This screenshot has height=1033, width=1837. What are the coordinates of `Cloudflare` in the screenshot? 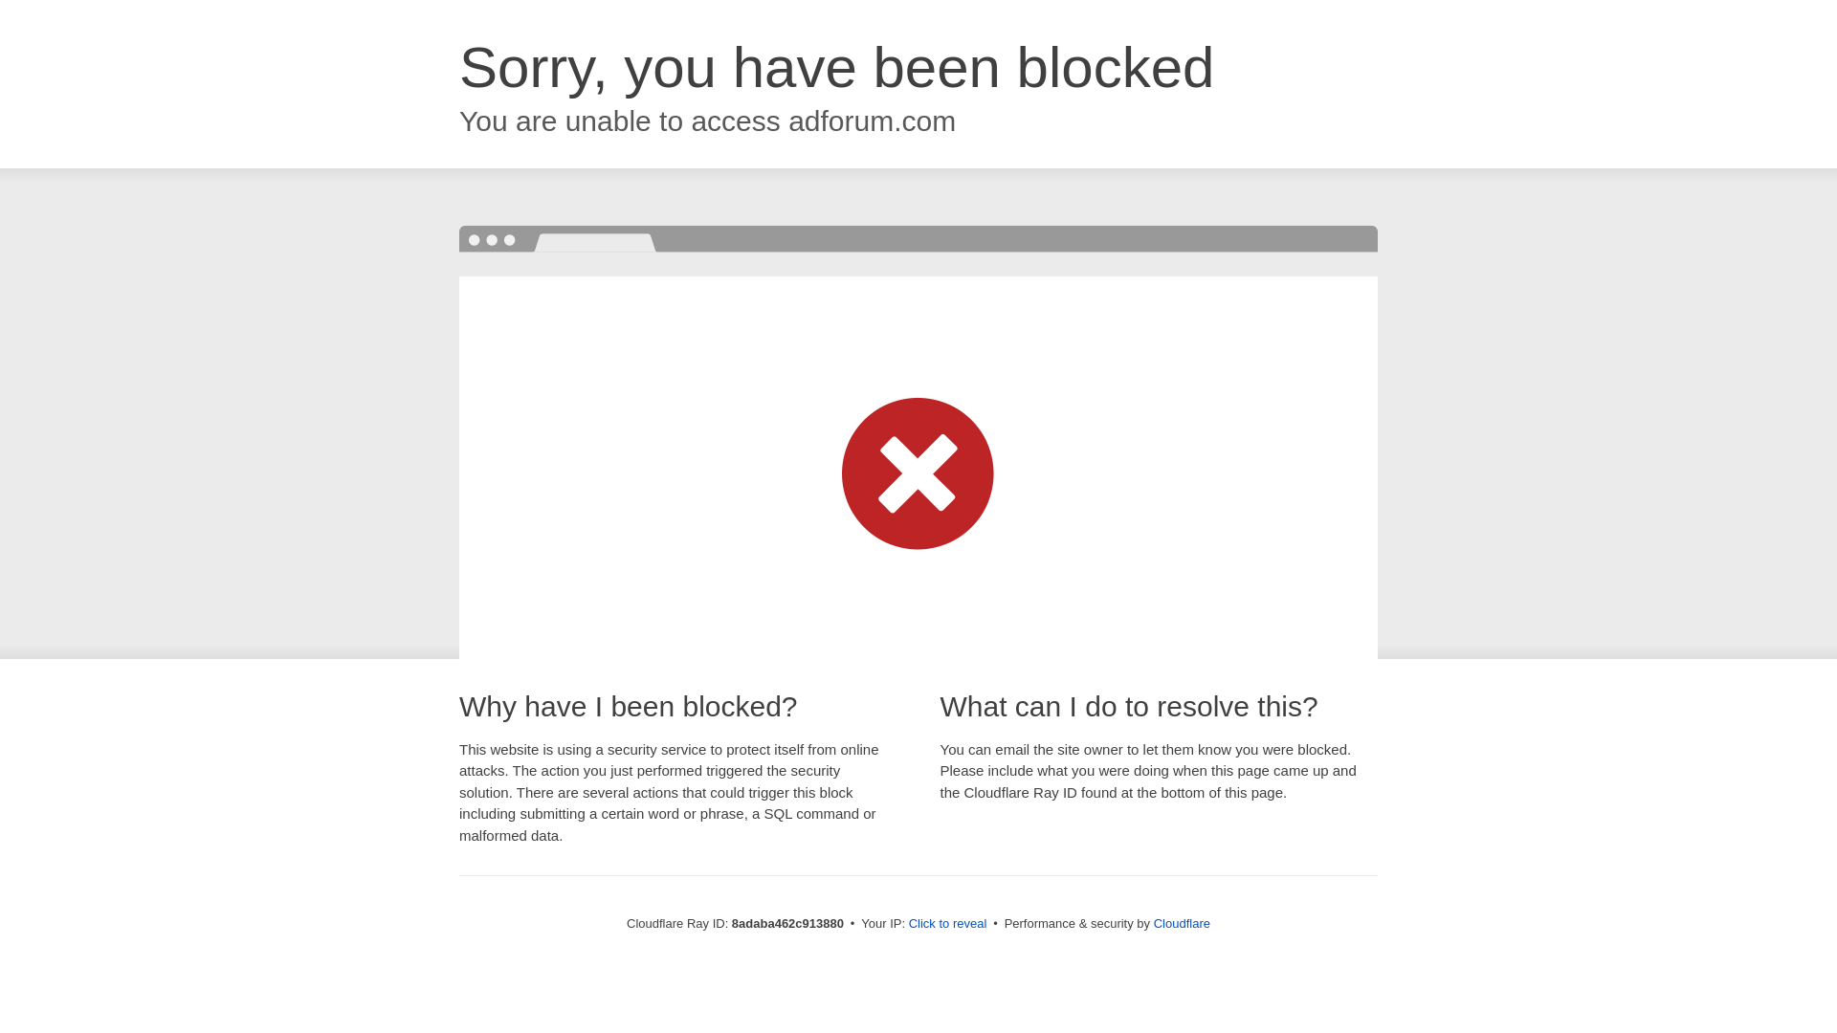 It's located at (1182, 923).